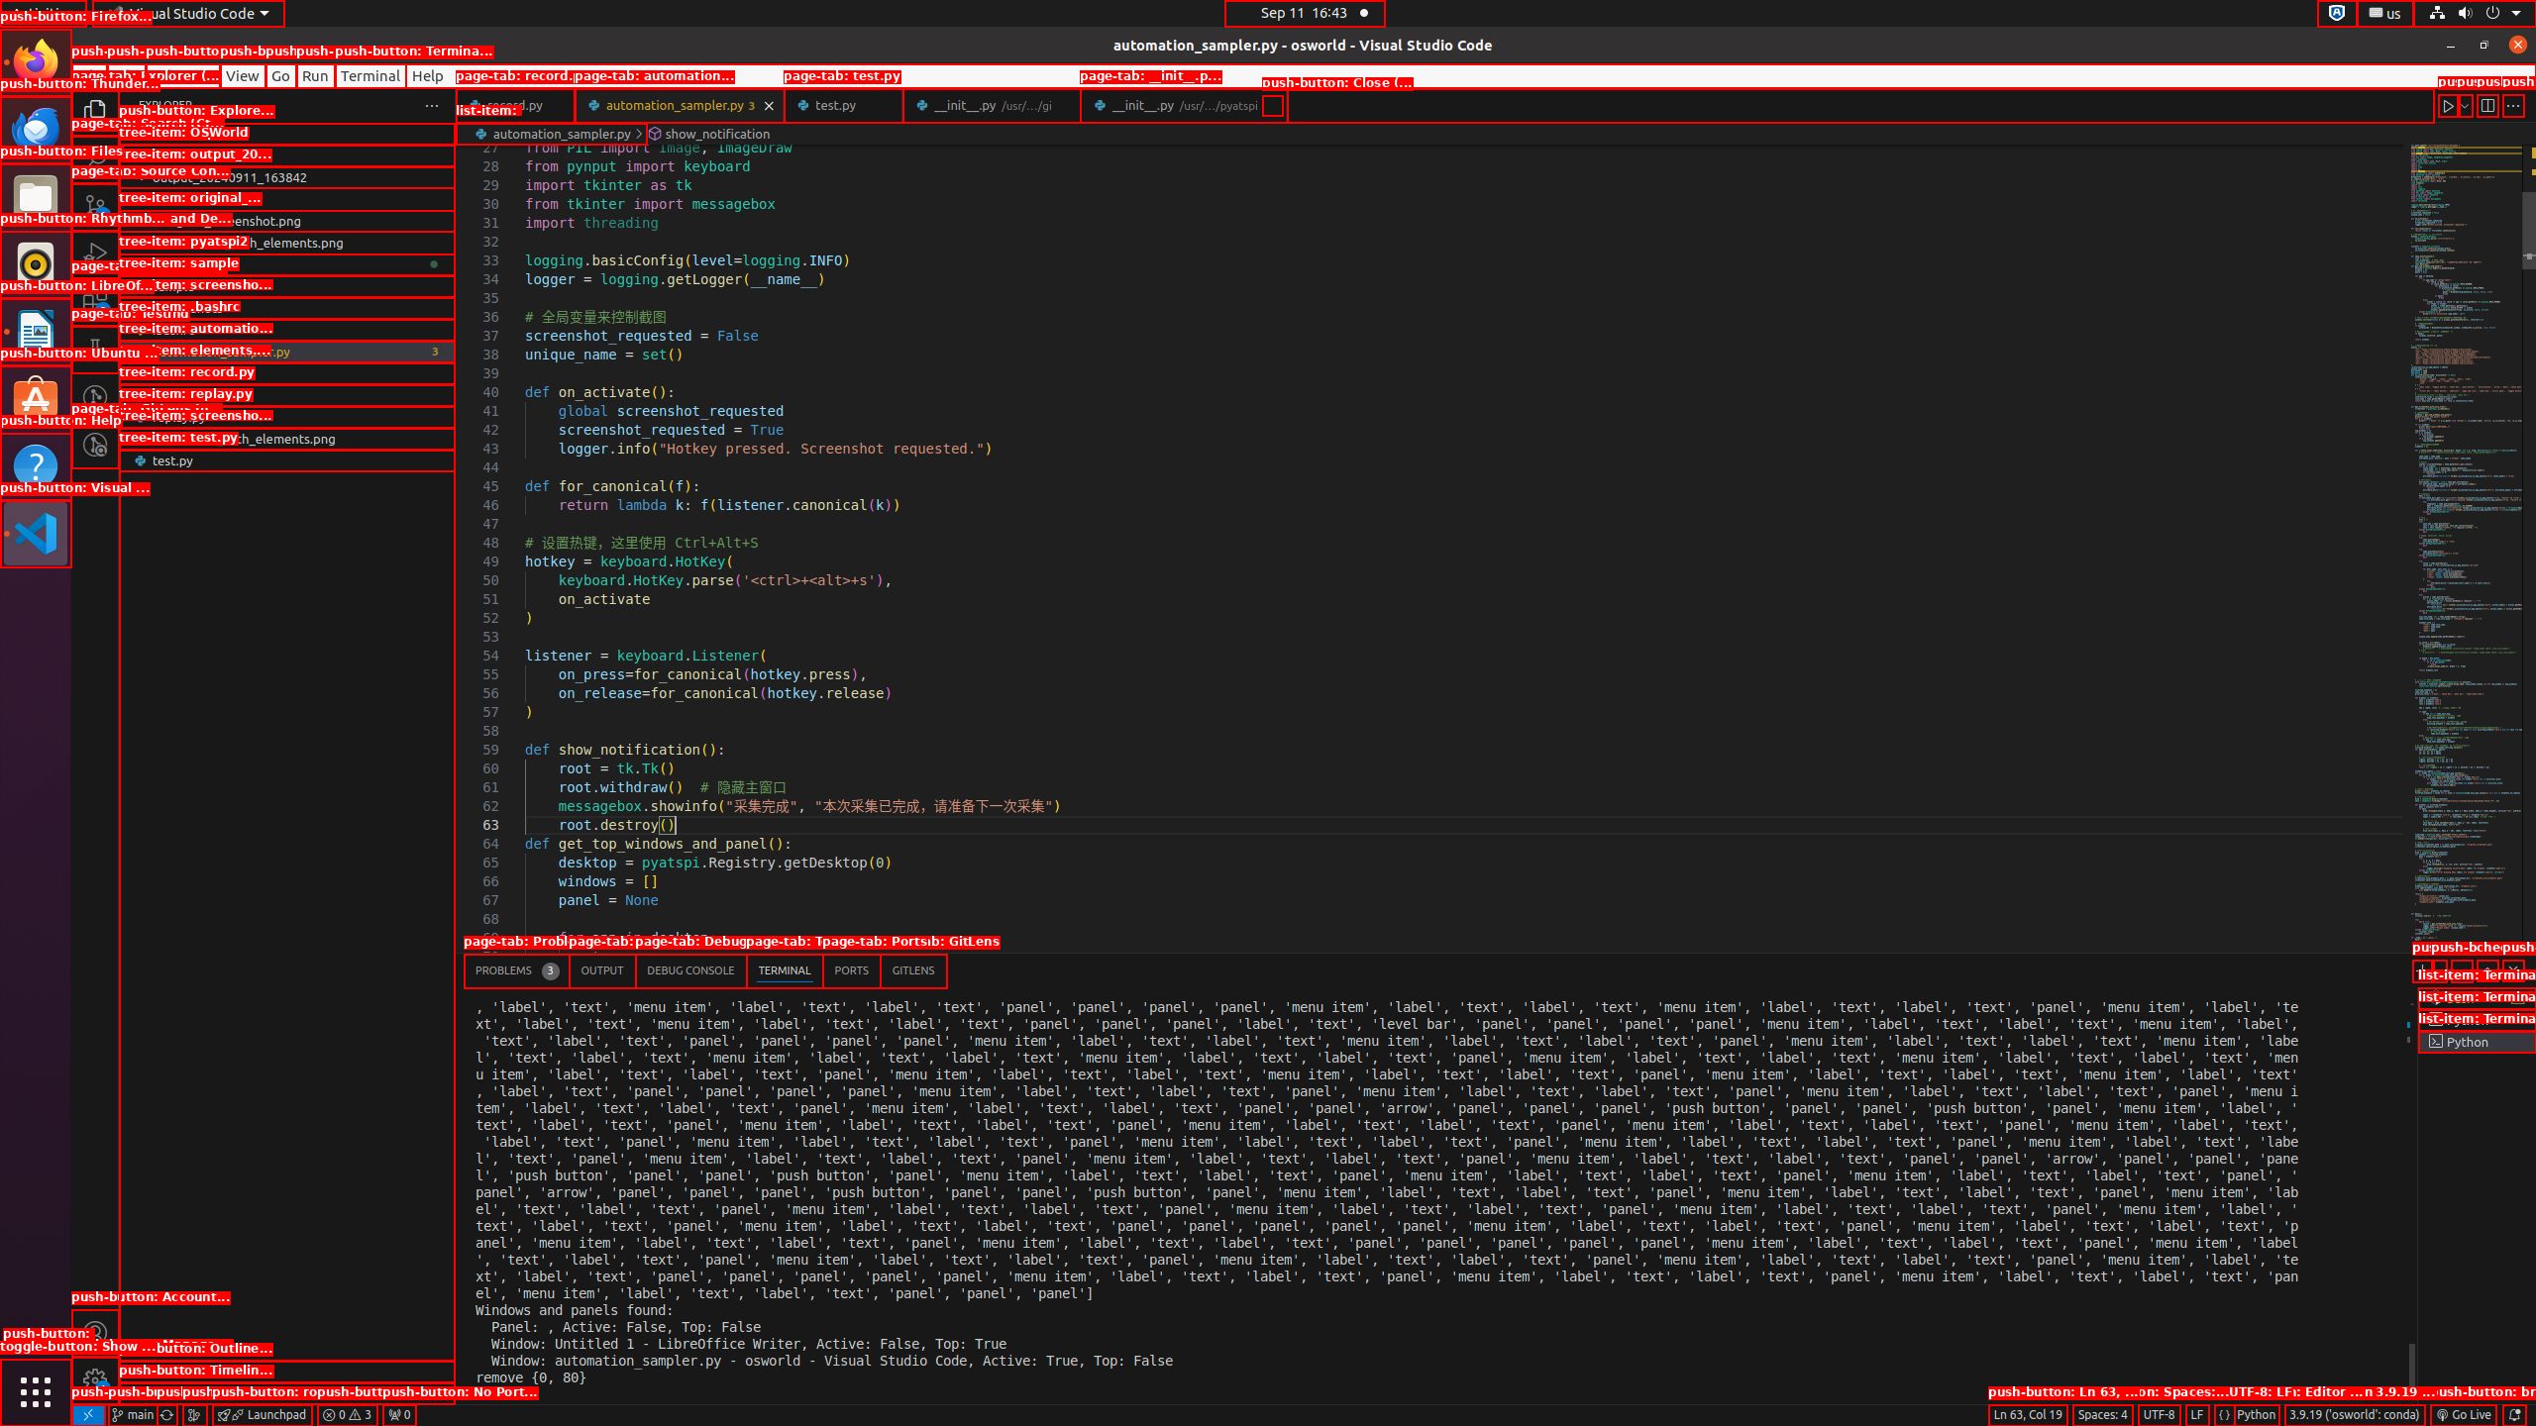 This screenshot has height=1426, width=2536. What do you see at coordinates (287, 155) in the screenshot?
I see `OSWorld` at bounding box center [287, 155].